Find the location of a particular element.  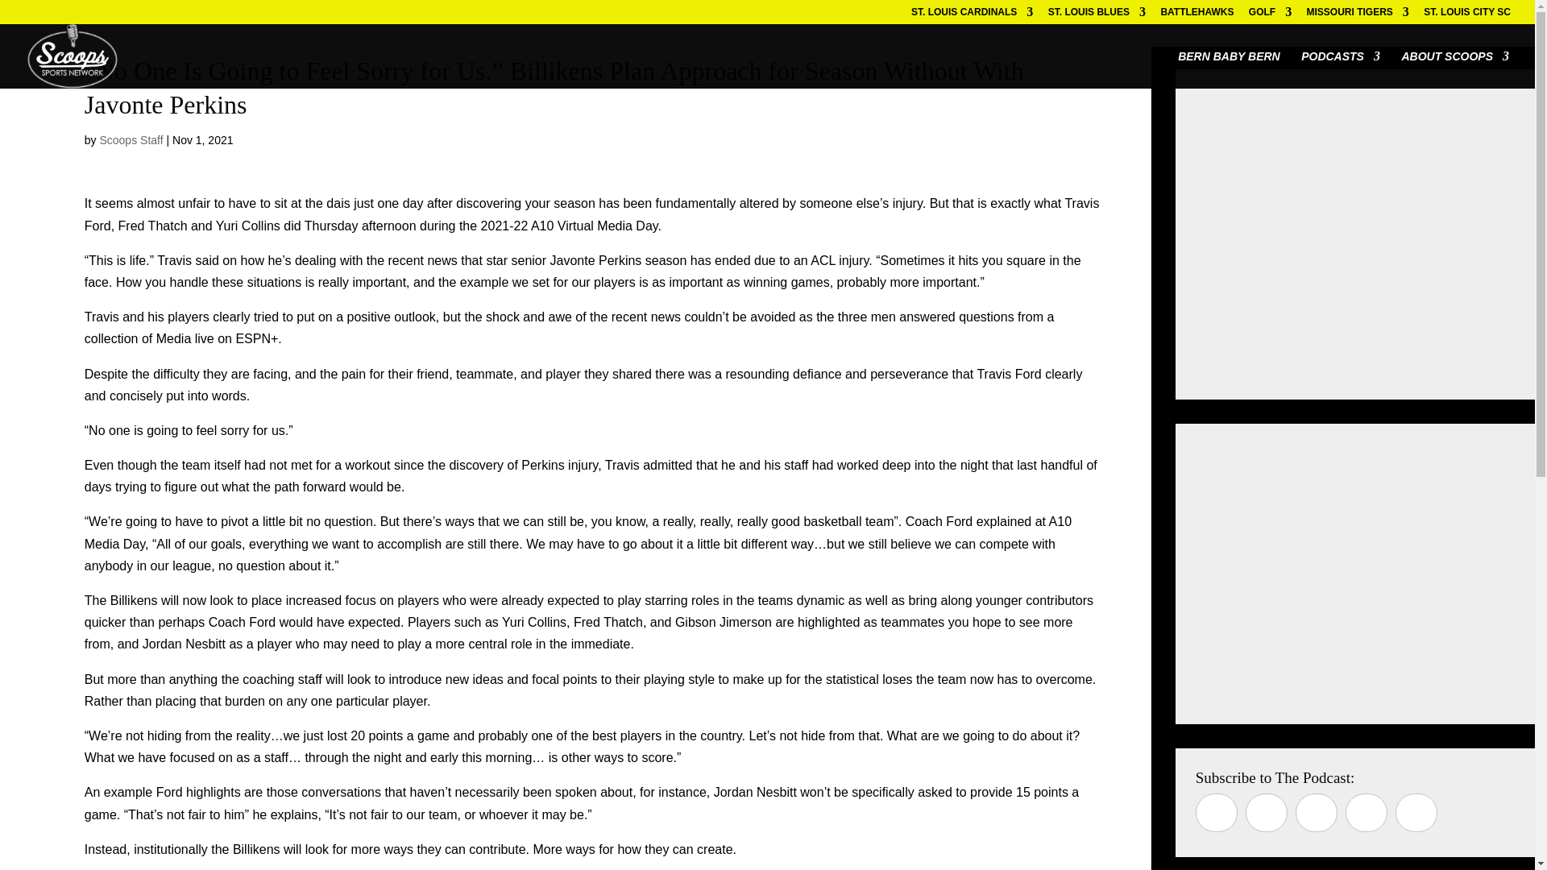

Subscribe on Android is located at coordinates (1367, 812).